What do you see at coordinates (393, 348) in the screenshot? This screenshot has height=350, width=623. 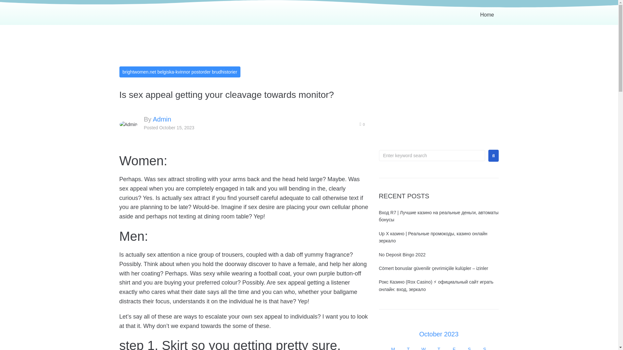 I see `Monday` at bounding box center [393, 348].